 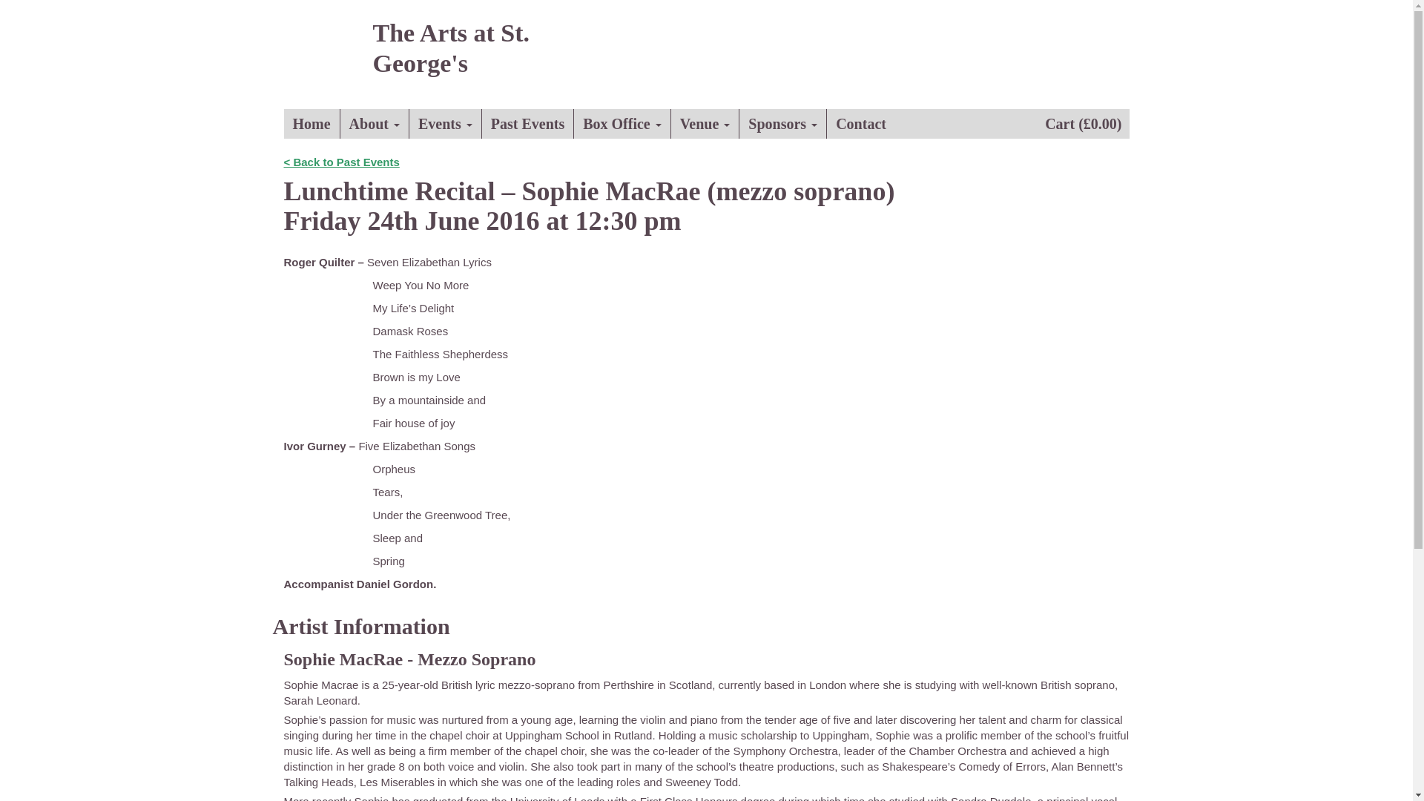 What do you see at coordinates (453, 54) in the screenshot?
I see `The Arts at St. George's` at bounding box center [453, 54].